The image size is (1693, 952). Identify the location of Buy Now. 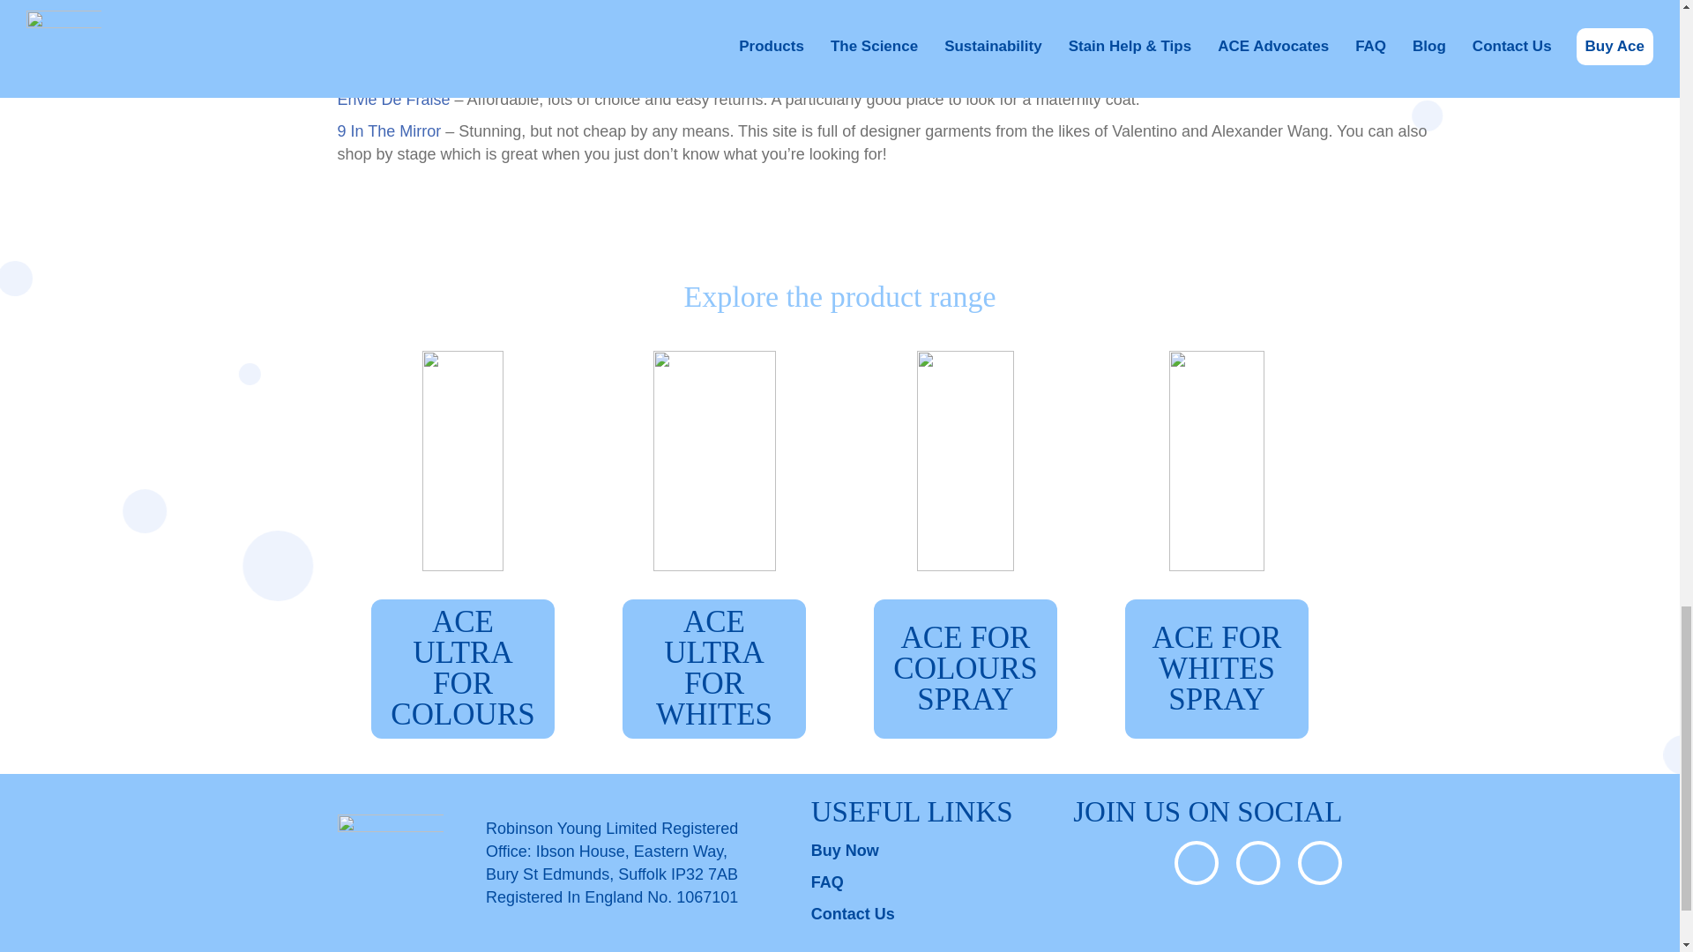
(845, 850).